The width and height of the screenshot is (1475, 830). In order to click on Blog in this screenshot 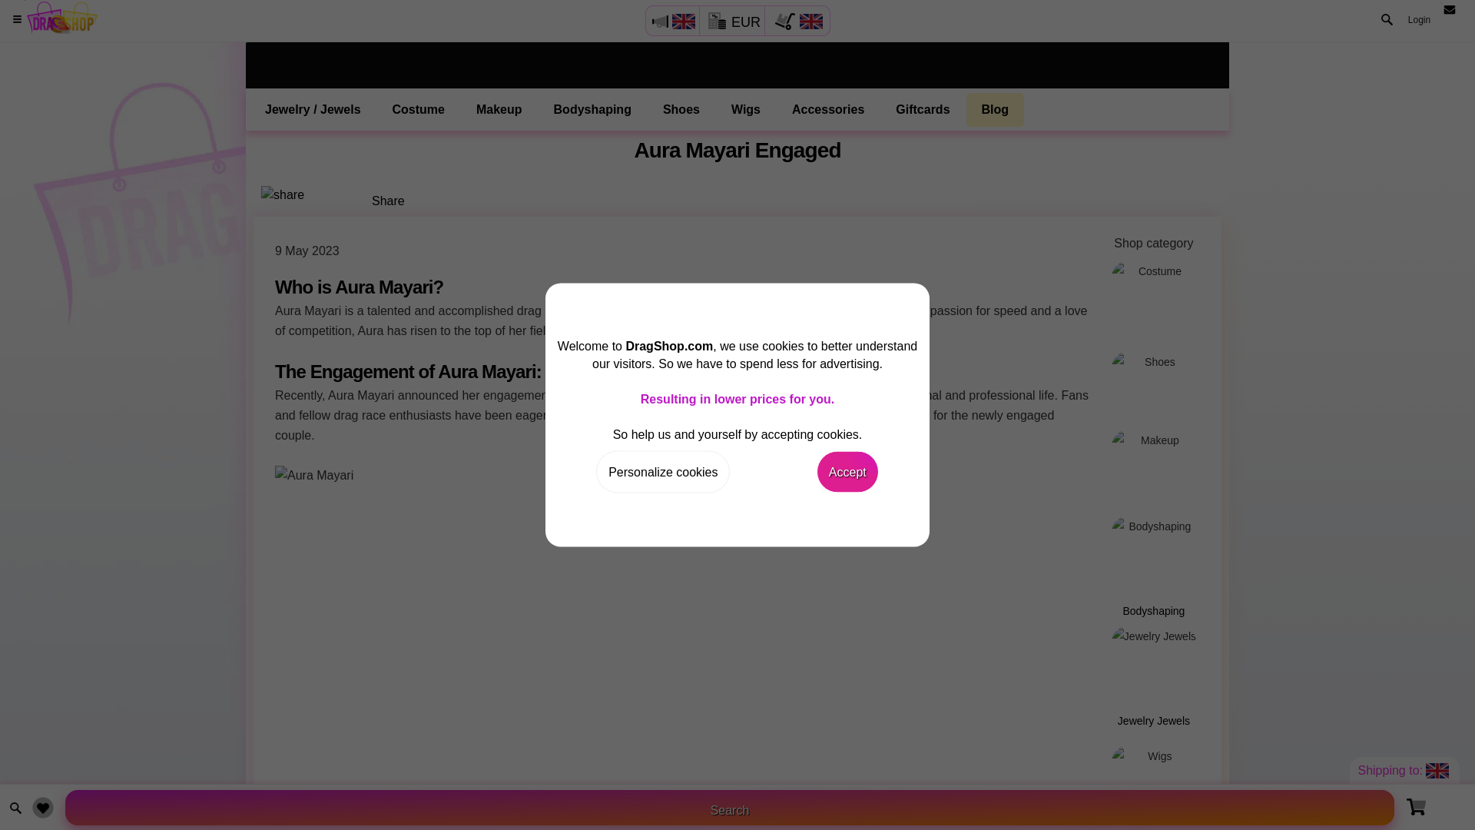, I will do `click(996, 109)`.